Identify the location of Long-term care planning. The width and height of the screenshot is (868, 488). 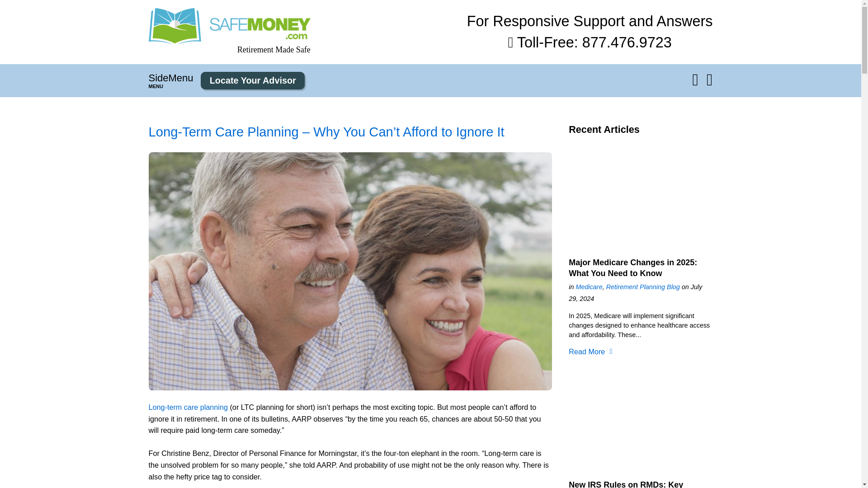
(188, 407).